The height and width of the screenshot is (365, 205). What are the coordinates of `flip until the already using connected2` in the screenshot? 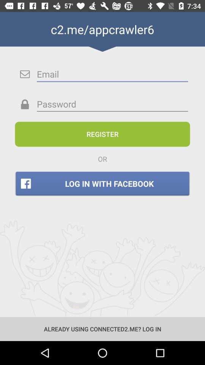 It's located at (102, 328).